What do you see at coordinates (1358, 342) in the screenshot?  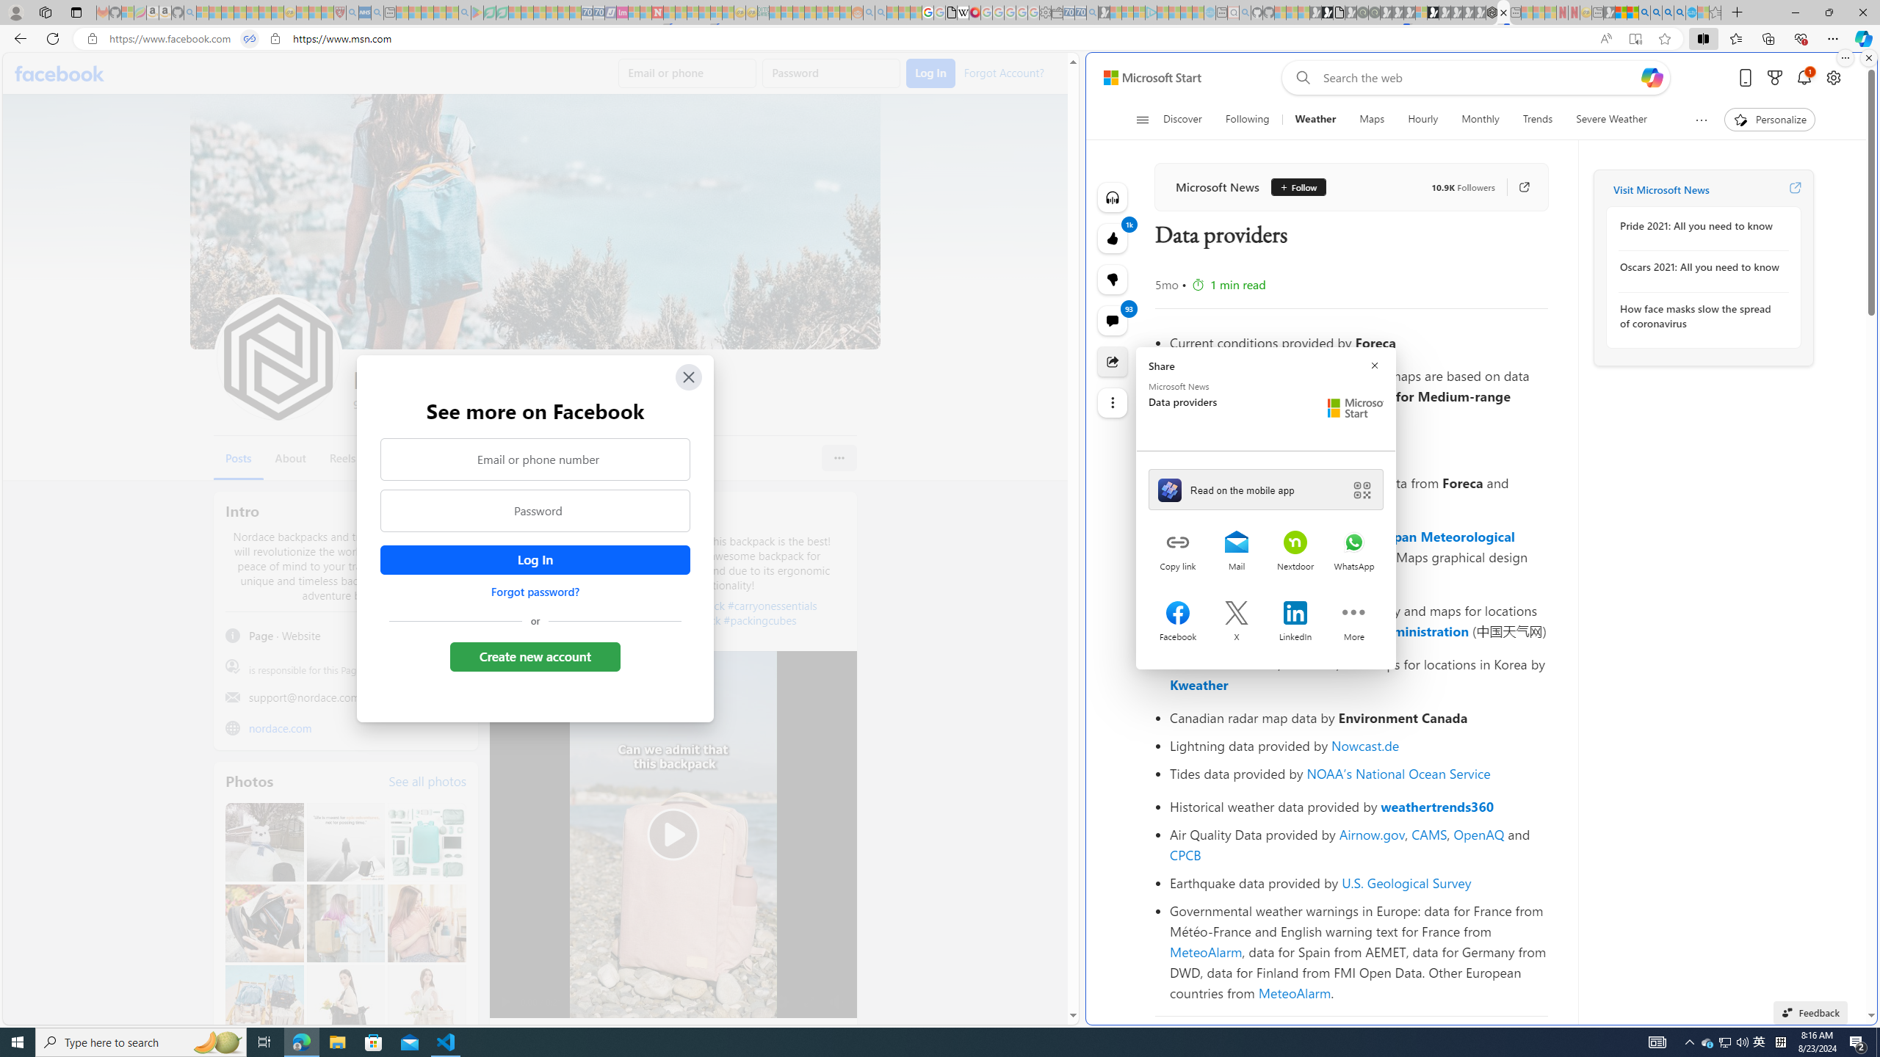 I see `Current conditions provided by Foreca` at bounding box center [1358, 342].